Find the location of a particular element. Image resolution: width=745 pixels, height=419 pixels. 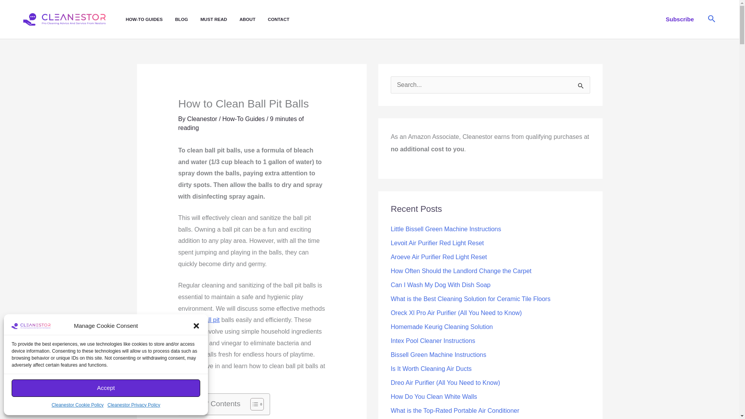

How-To Guides is located at coordinates (243, 119).